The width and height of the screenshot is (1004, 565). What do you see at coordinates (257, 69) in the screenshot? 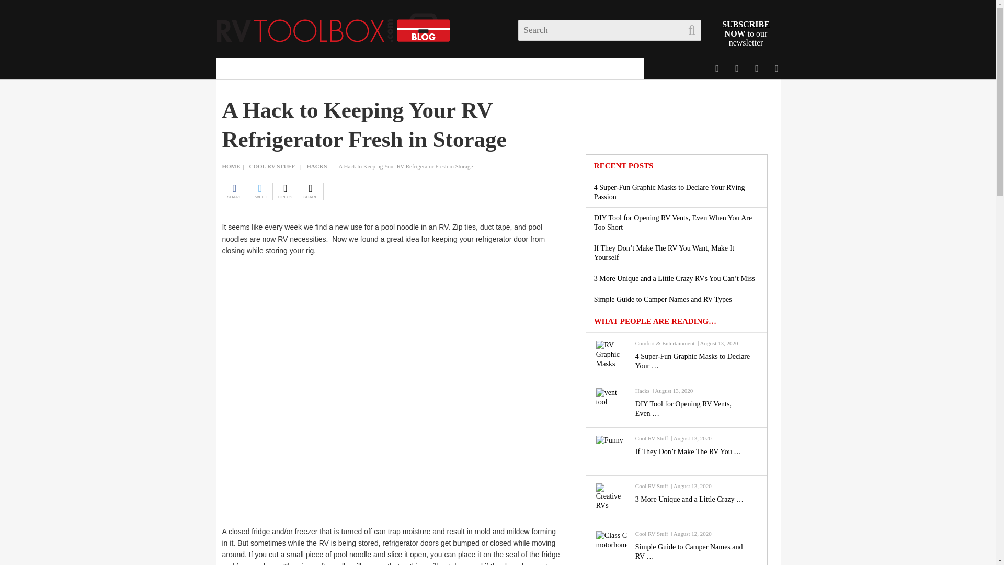
I see `DISCOUNT CLUB` at bounding box center [257, 69].